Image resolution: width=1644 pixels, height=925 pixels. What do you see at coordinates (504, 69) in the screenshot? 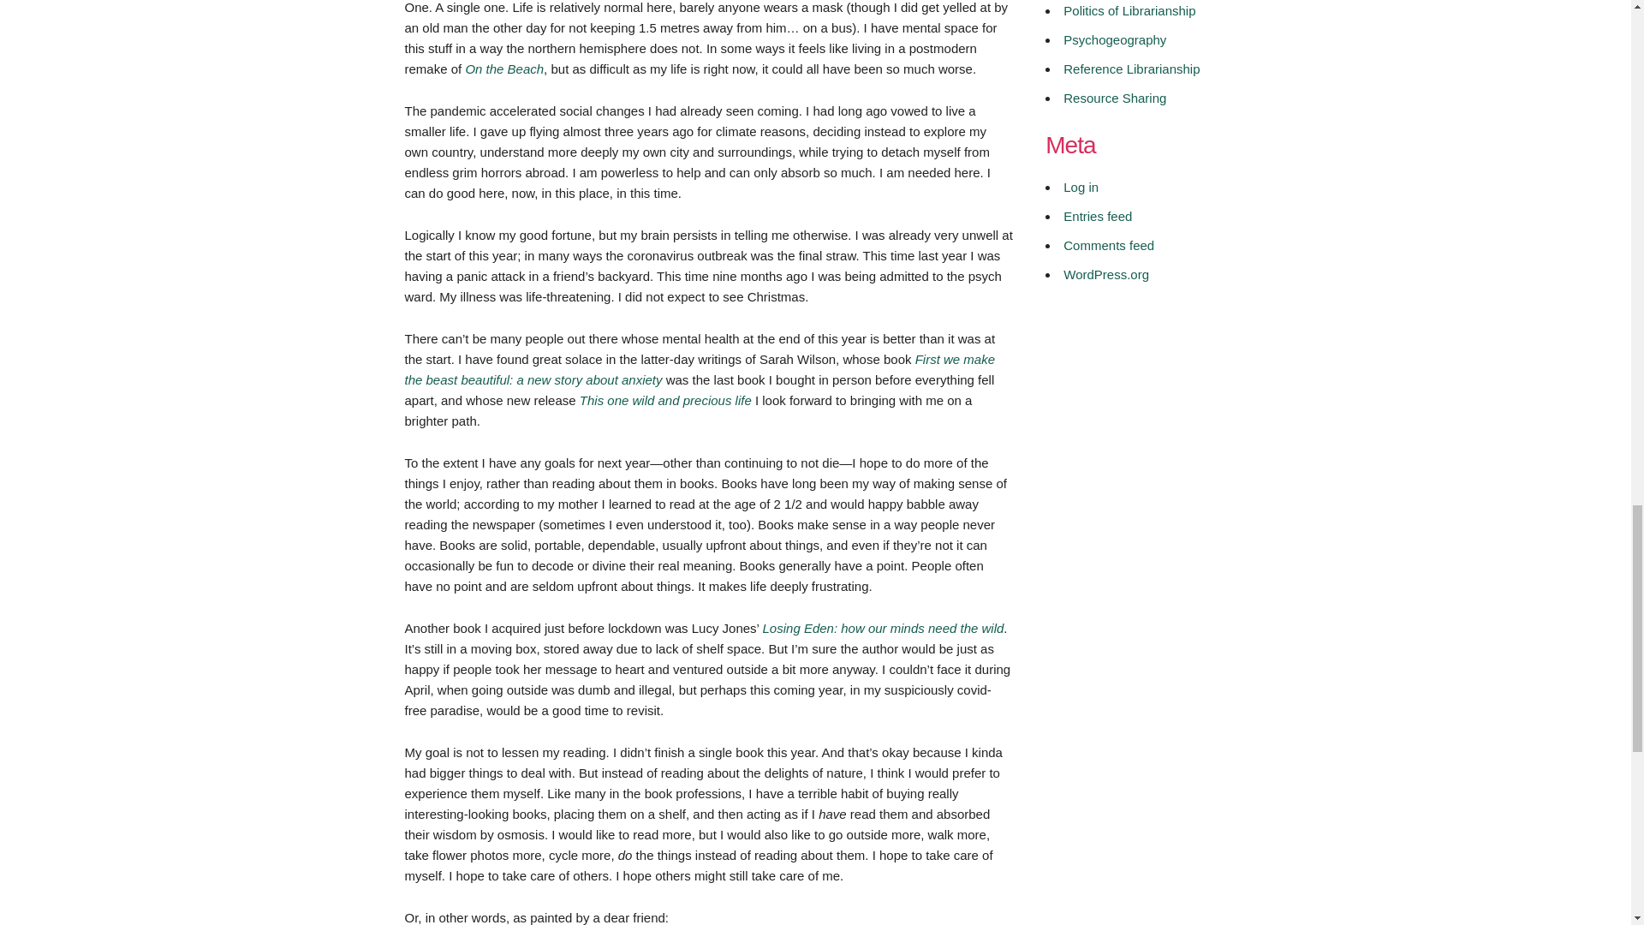
I see `On the Beach` at bounding box center [504, 69].